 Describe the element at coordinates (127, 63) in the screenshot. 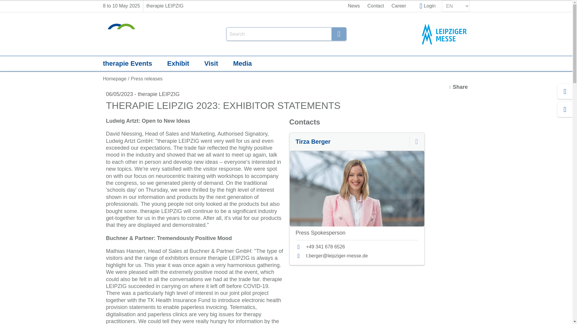

I see `therapie Events` at that location.